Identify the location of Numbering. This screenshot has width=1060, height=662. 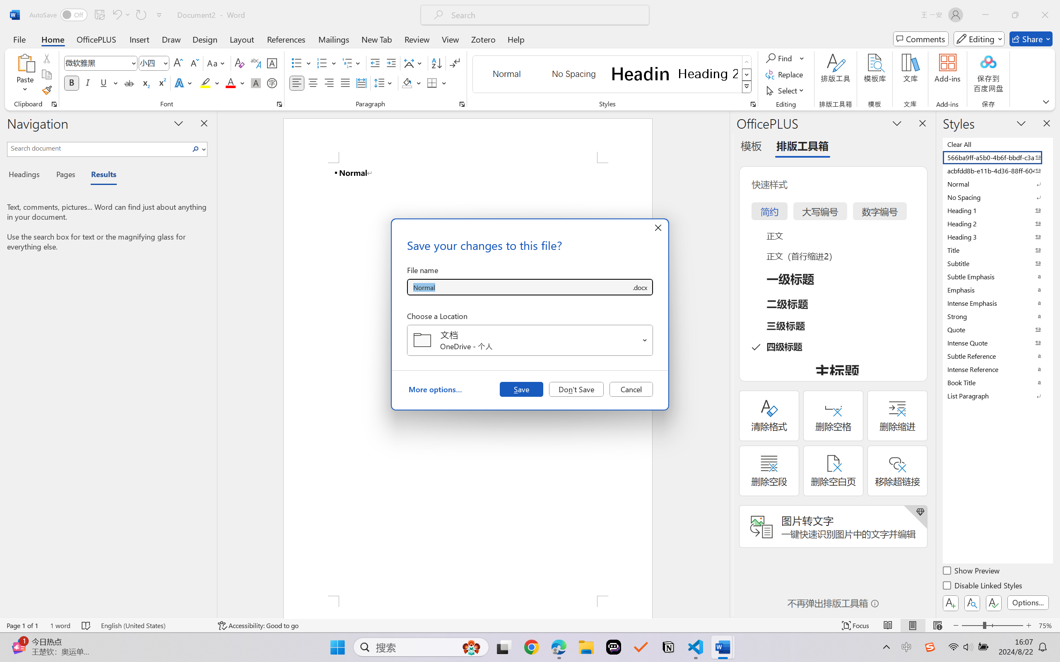
(327, 63).